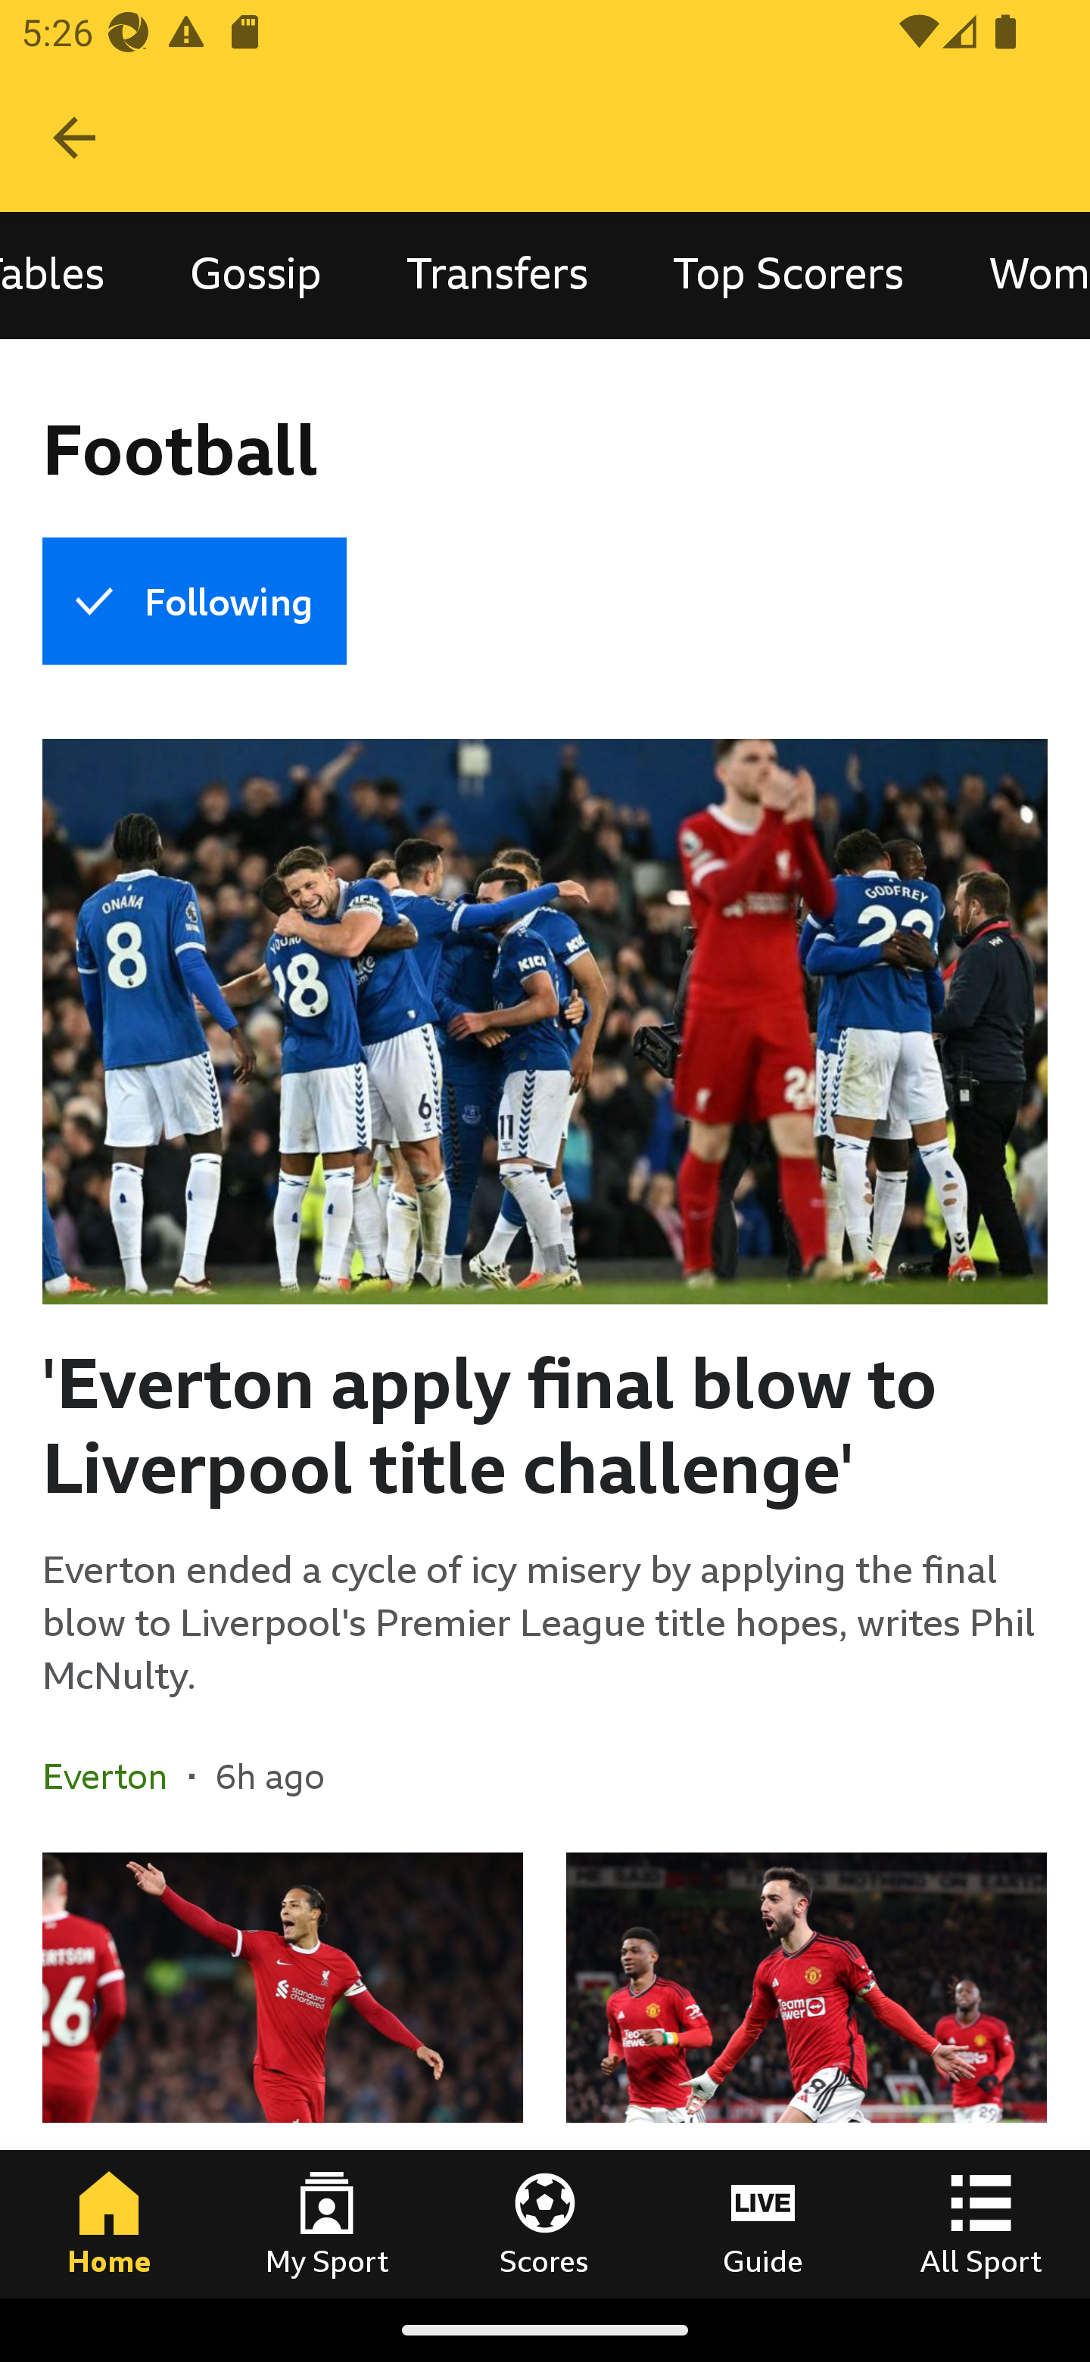 The height and width of the screenshot is (2362, 1090). Describe the element at coordinates (283, 2074) in the screenshot. I see `Van Dijk questions desire of team-mates after loss` at that location.